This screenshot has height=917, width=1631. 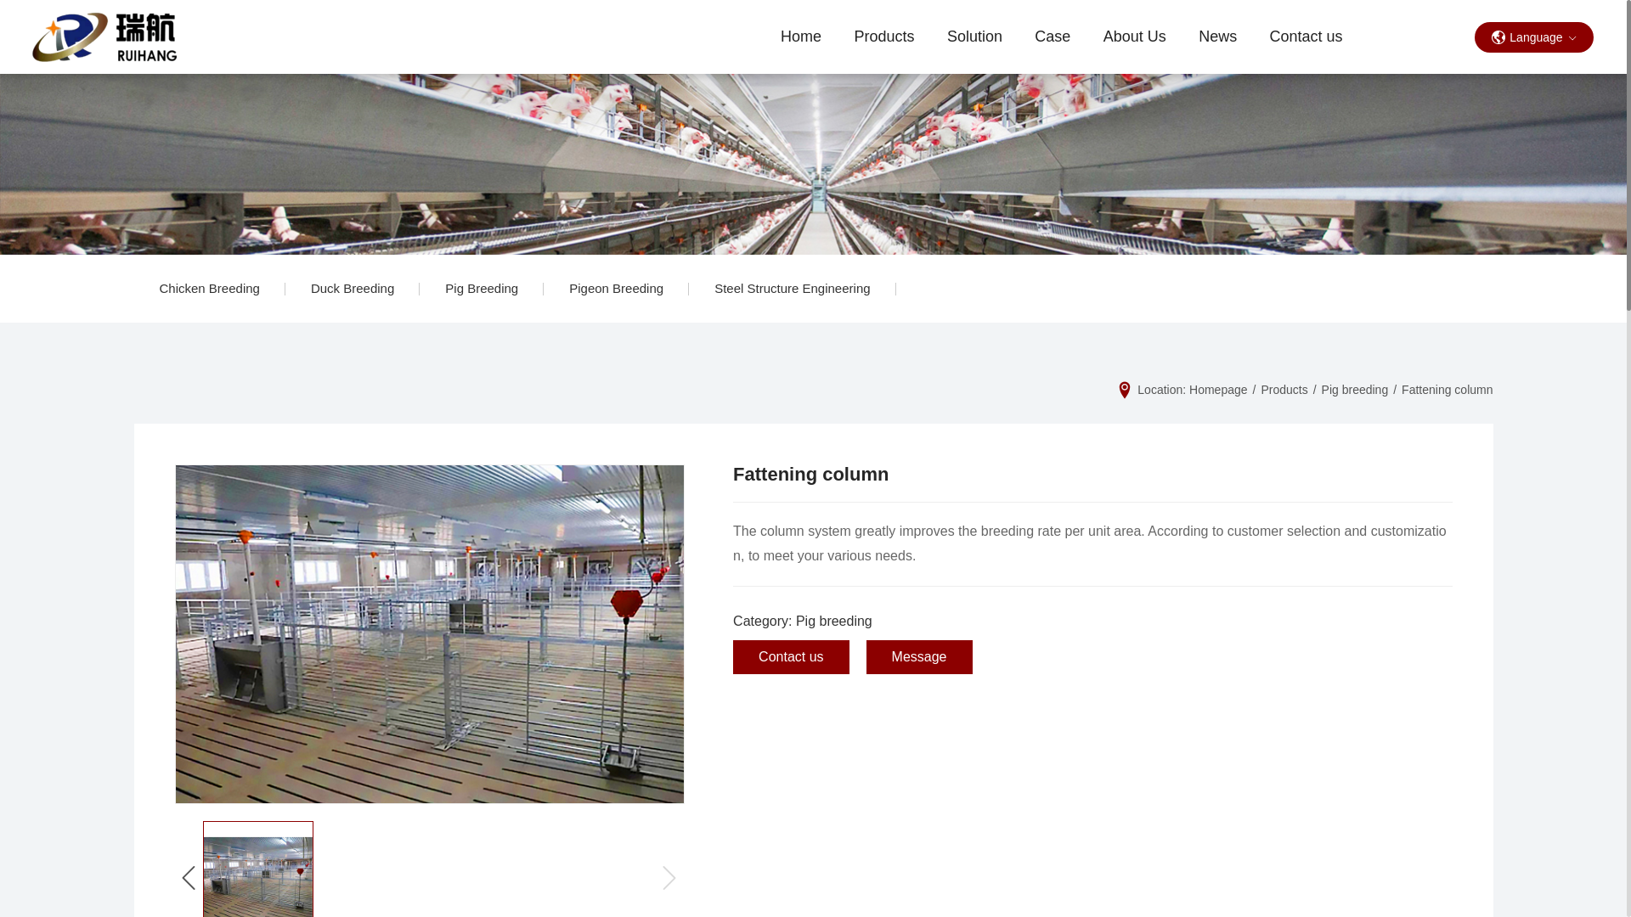 What do you see at coordinates (481, 289) in the screenshot?
I see `Pig Breeding` at bounding box center [481, 289].